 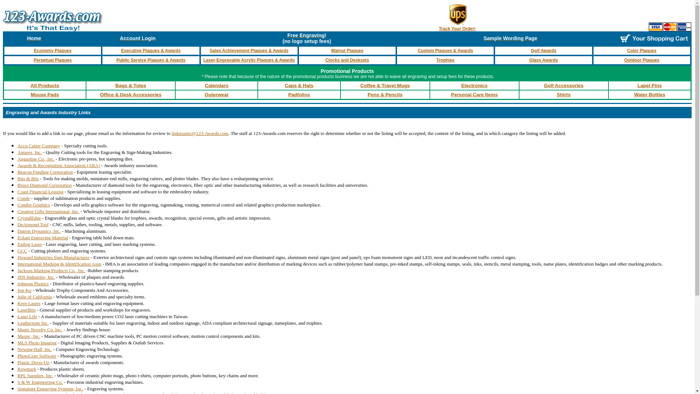 I want to click on Creative Gifts International, Inc., so click(x=48, y=212).